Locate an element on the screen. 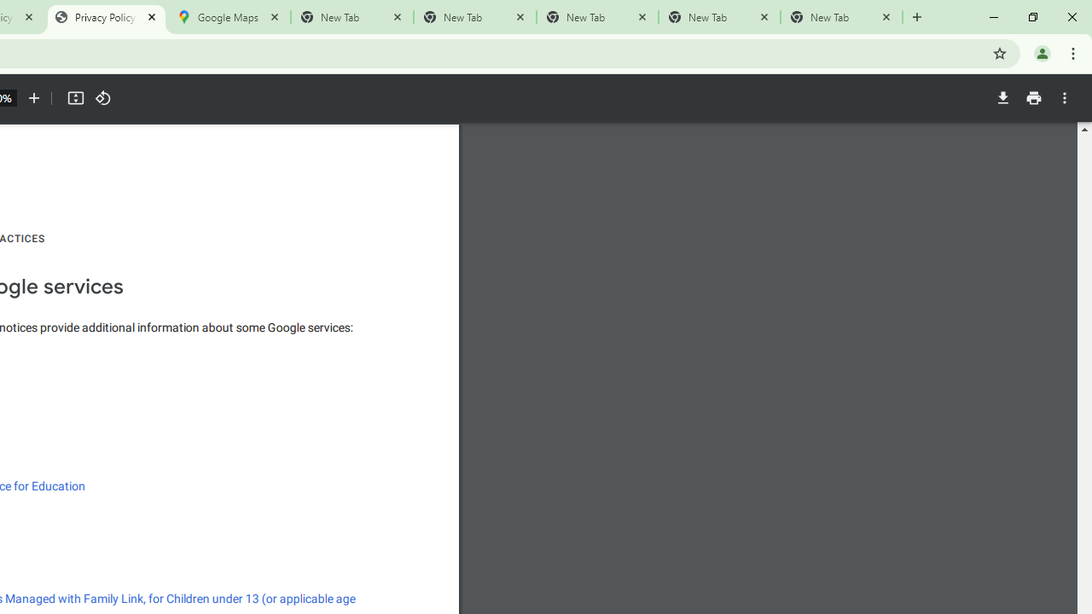 This screenshot has width=1092, height=614. Download is located at coordinates (1002, 98).